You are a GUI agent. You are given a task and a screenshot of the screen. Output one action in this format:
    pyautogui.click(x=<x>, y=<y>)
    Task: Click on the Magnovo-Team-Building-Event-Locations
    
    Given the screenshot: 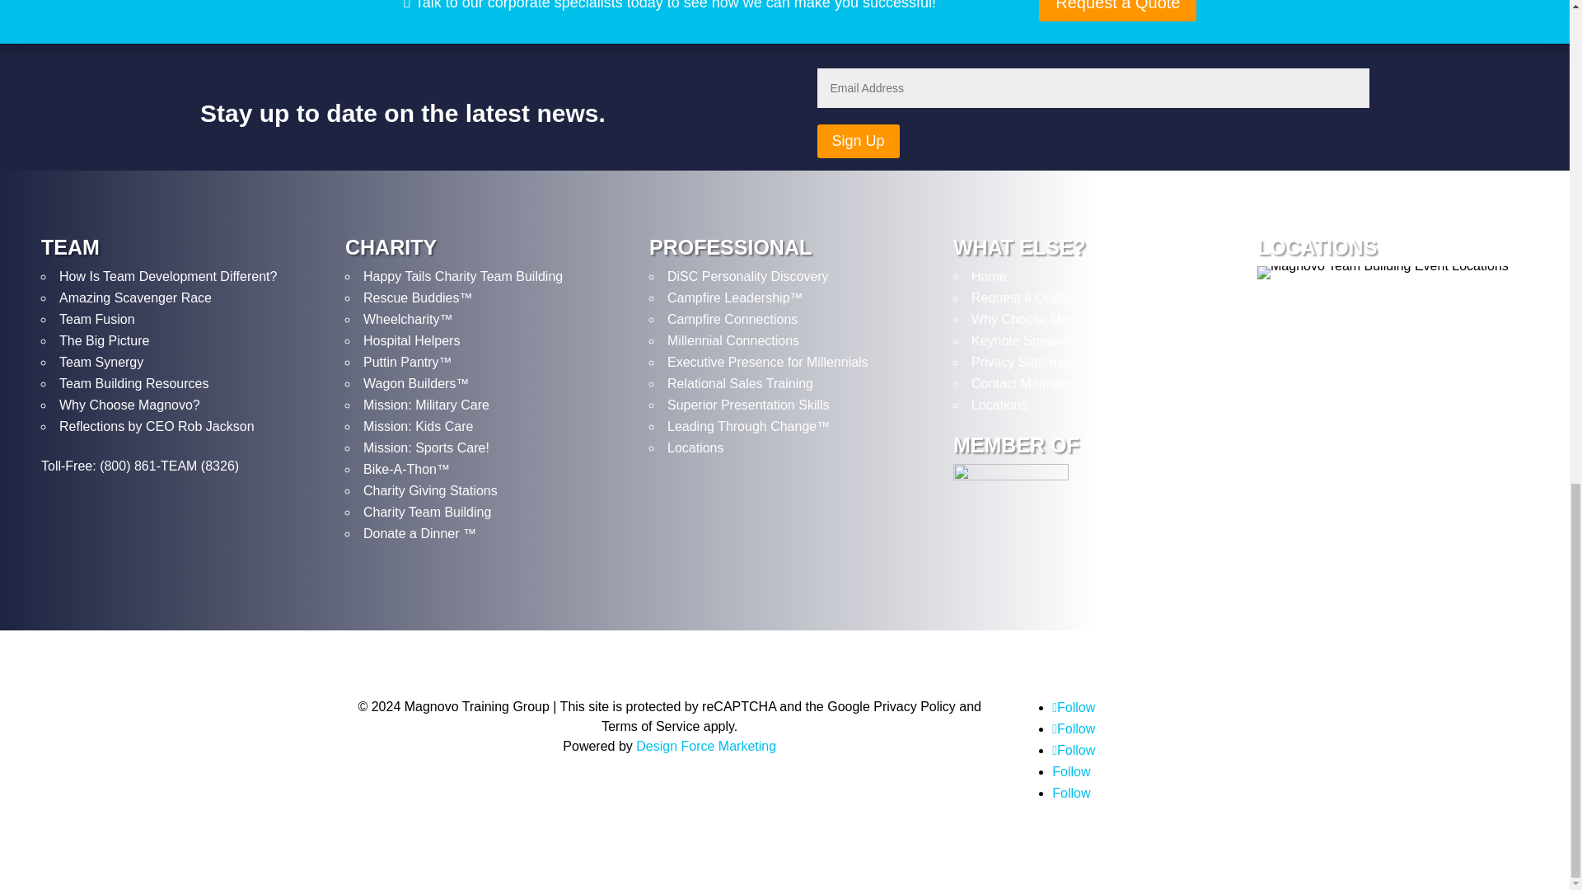 What is the action you would take?
    pyautogui.click(x=1383, y=272)
    